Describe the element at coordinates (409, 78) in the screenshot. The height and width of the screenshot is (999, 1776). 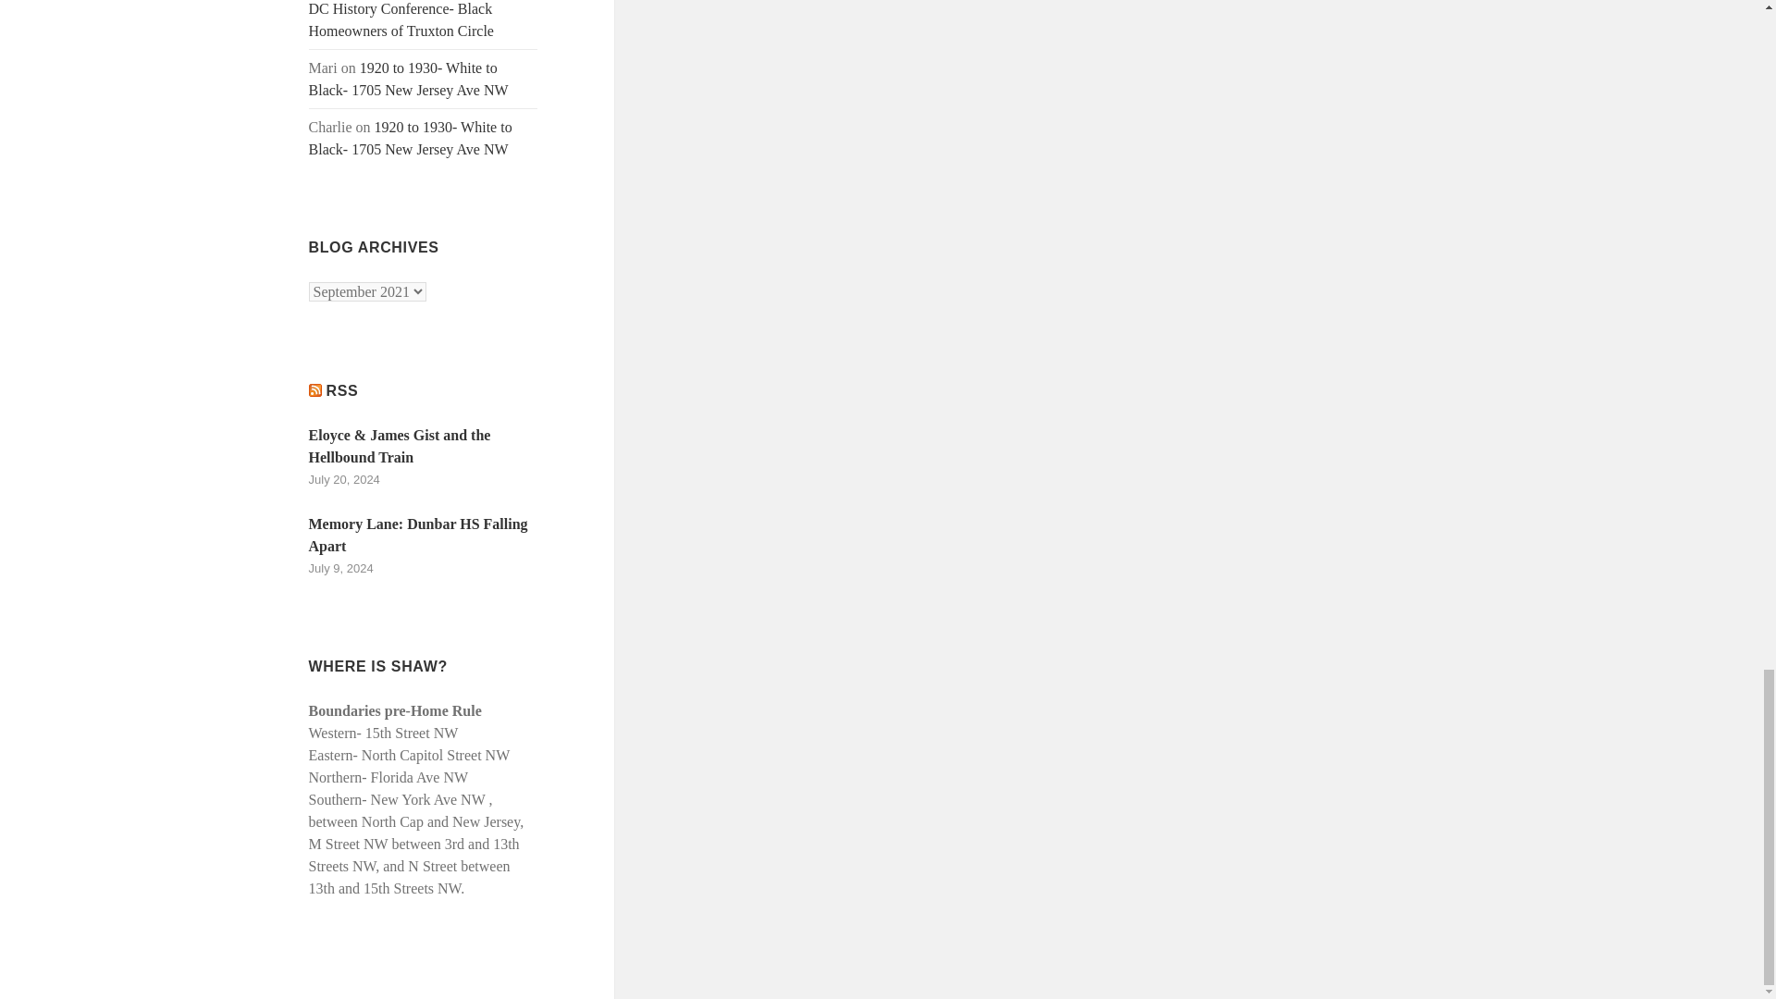
I see `1920 to 1930- White to Black- 1705 New Jersey Ave NW` at that location.